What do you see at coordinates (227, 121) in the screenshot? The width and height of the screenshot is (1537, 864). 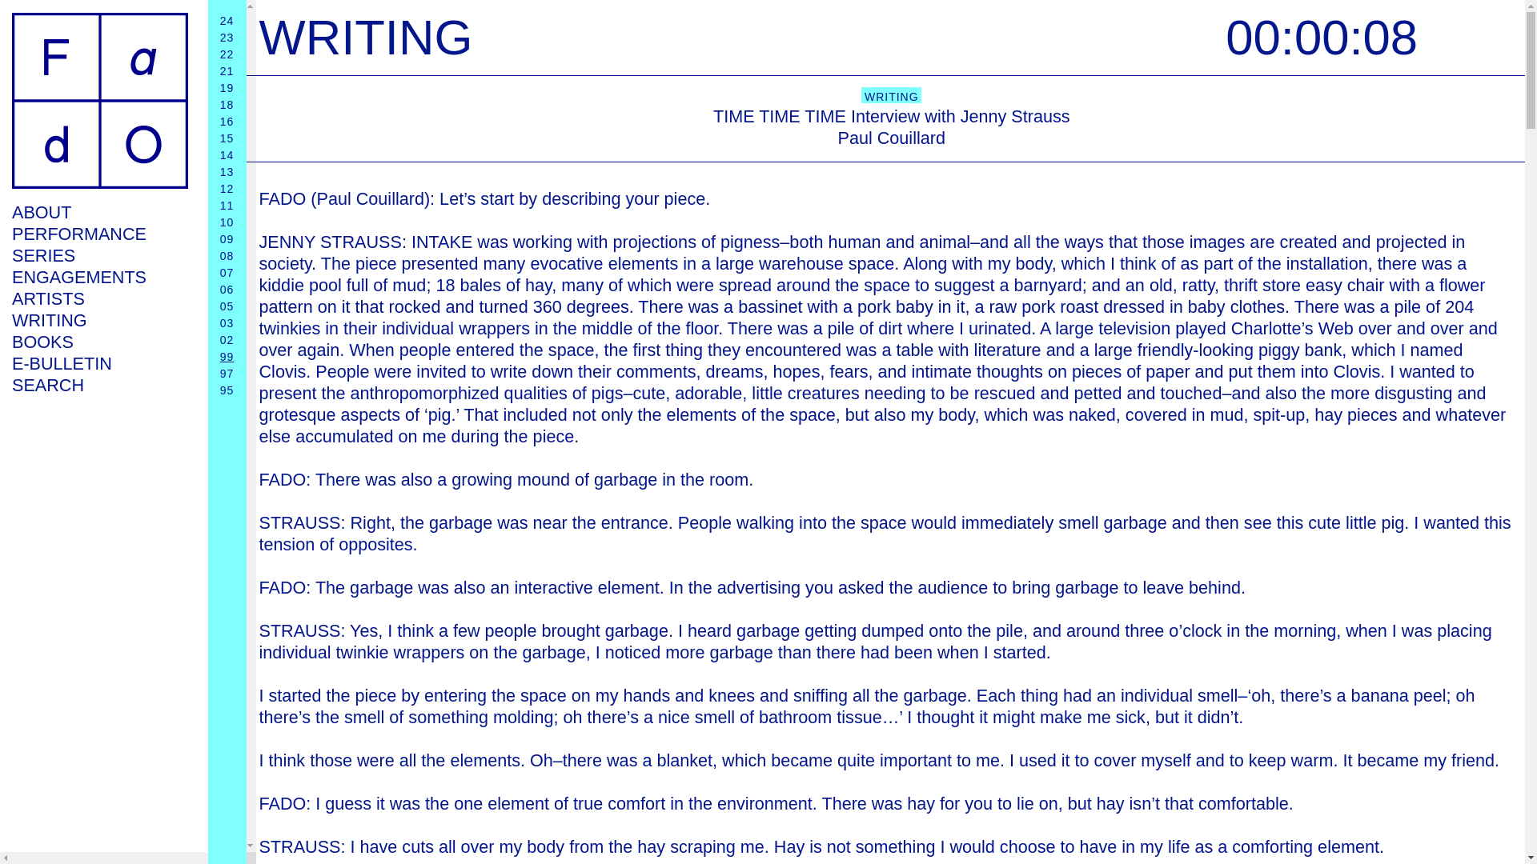 I see `16` at bounding box center [227, 121].